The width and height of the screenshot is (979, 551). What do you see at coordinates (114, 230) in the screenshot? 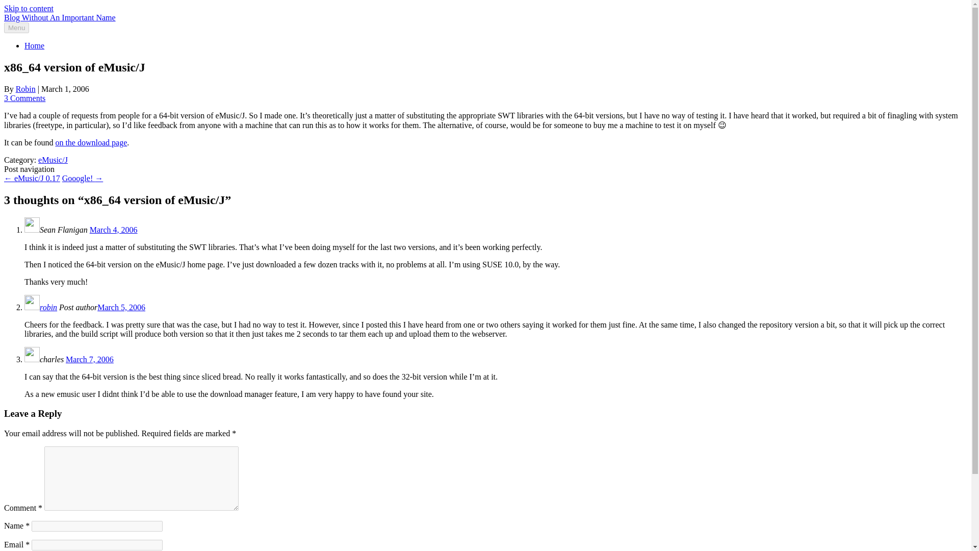
I see `March 4, 2006` at bounding box center [114, 230].